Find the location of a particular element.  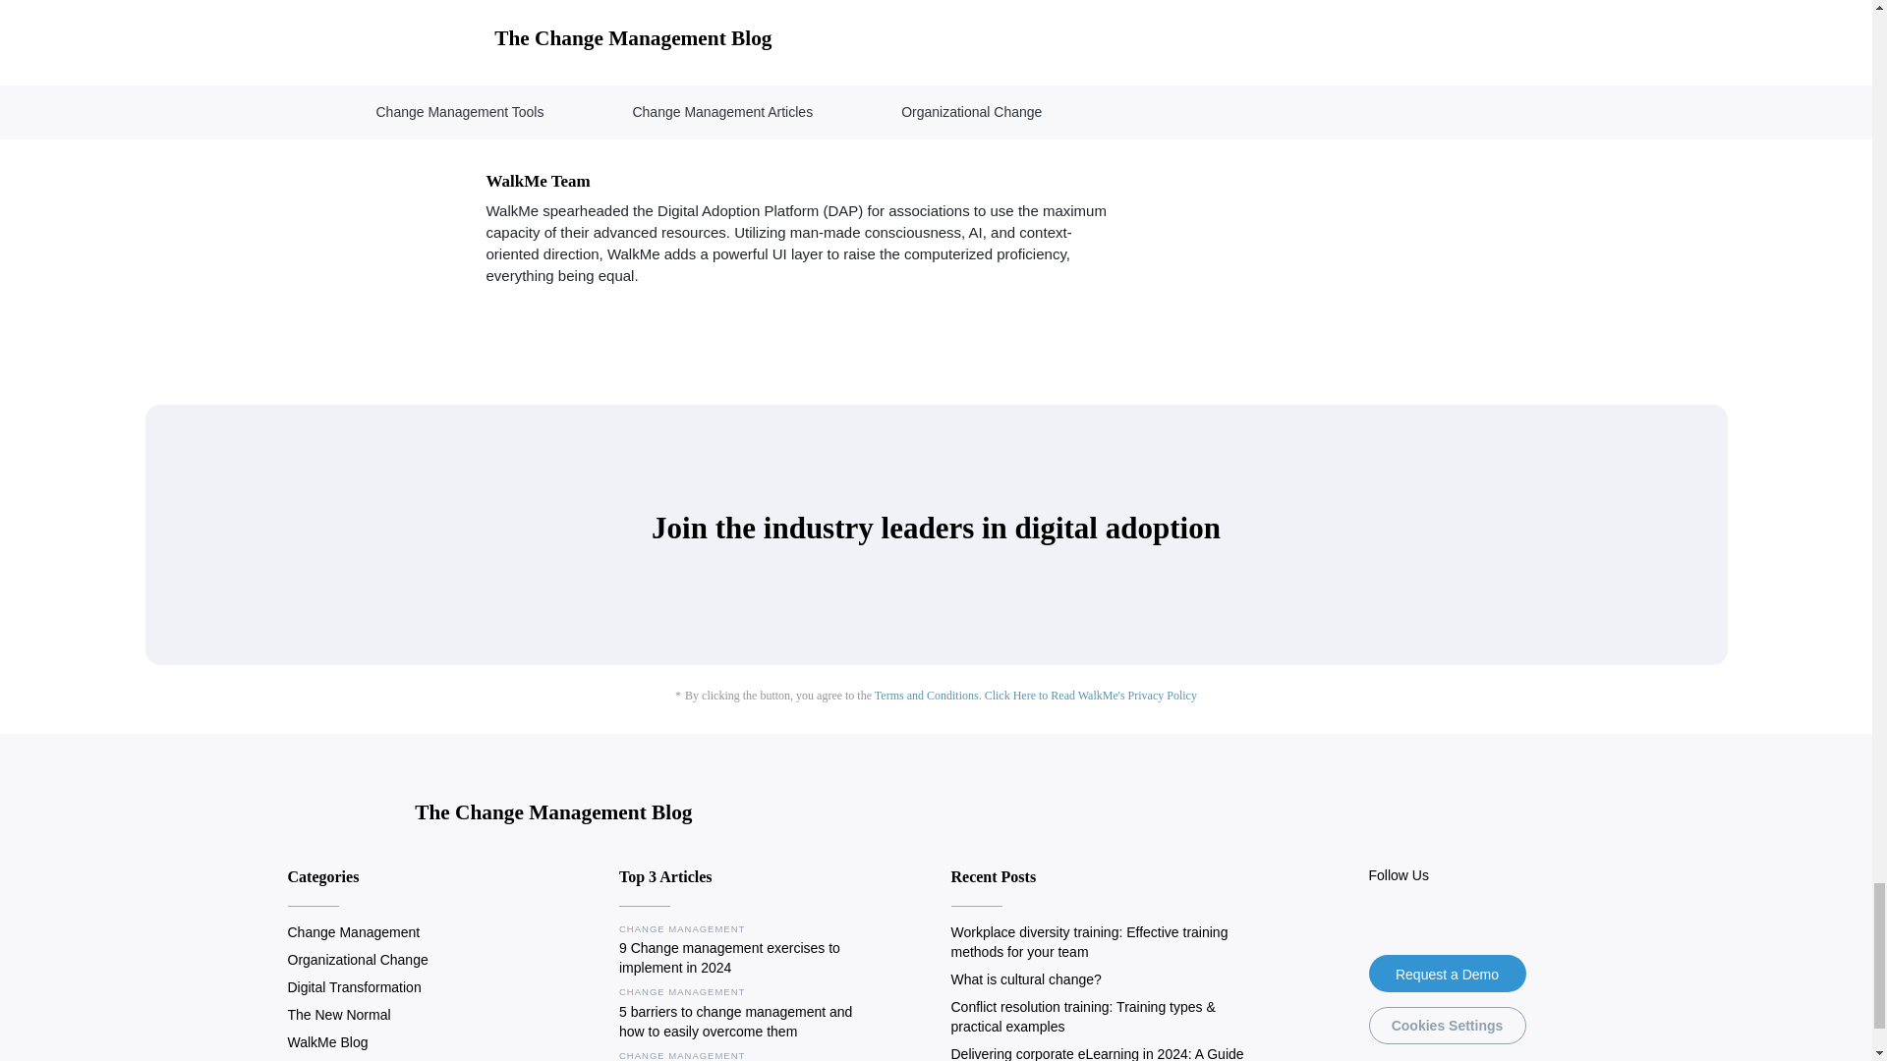

Change Management is located at coordinates (352, 931).